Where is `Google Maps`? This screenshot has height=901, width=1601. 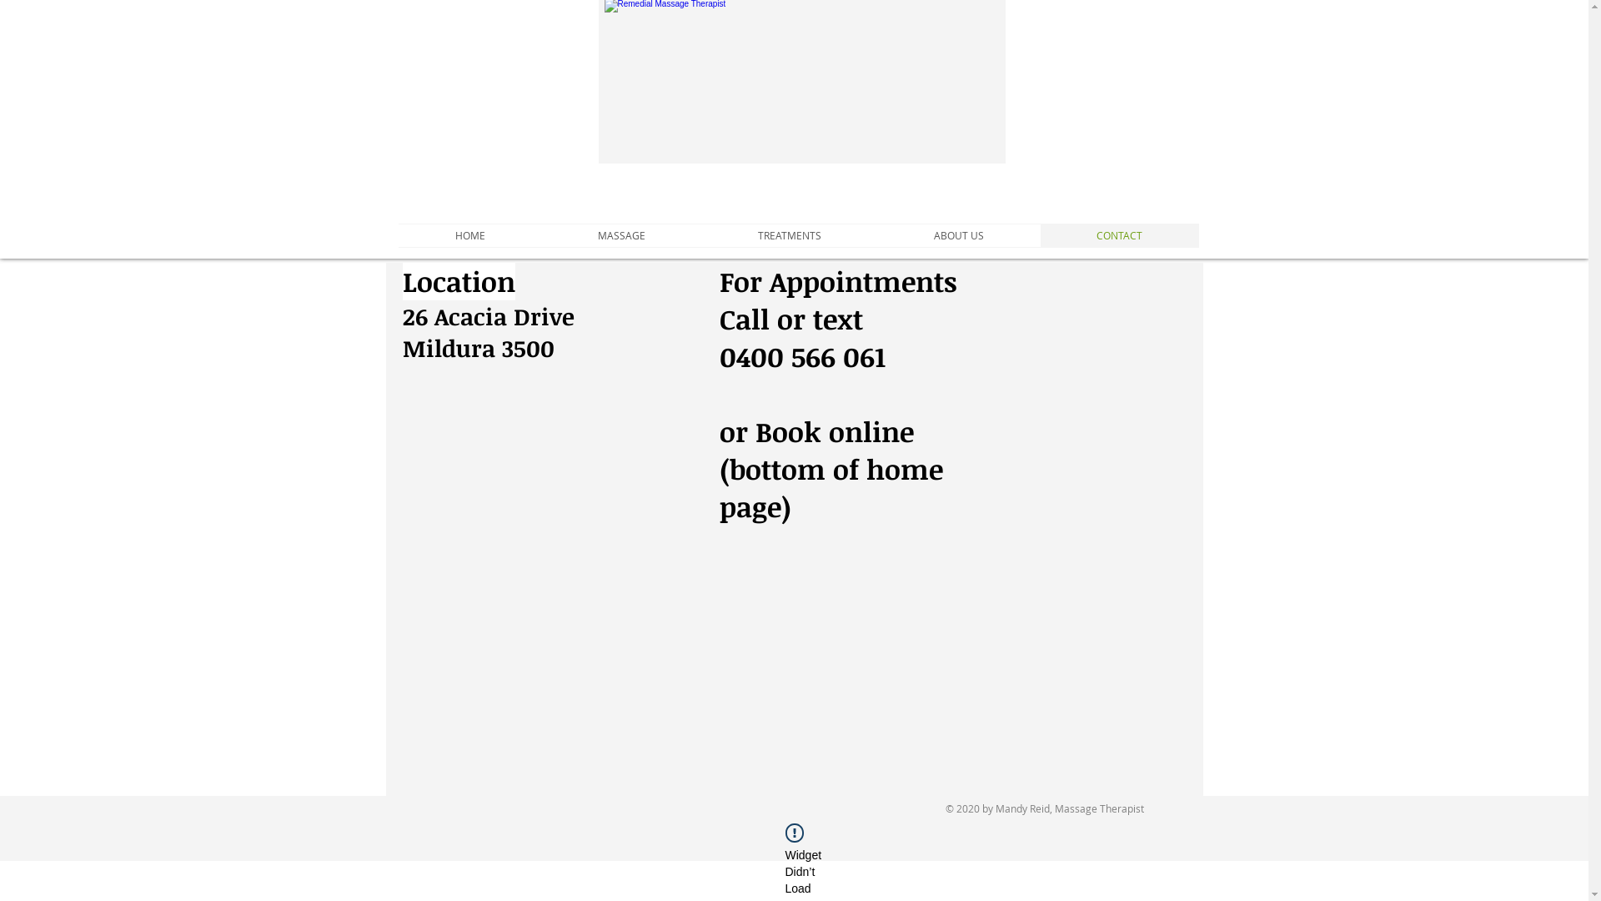
Google Maps is located at coordinates (946, 671).